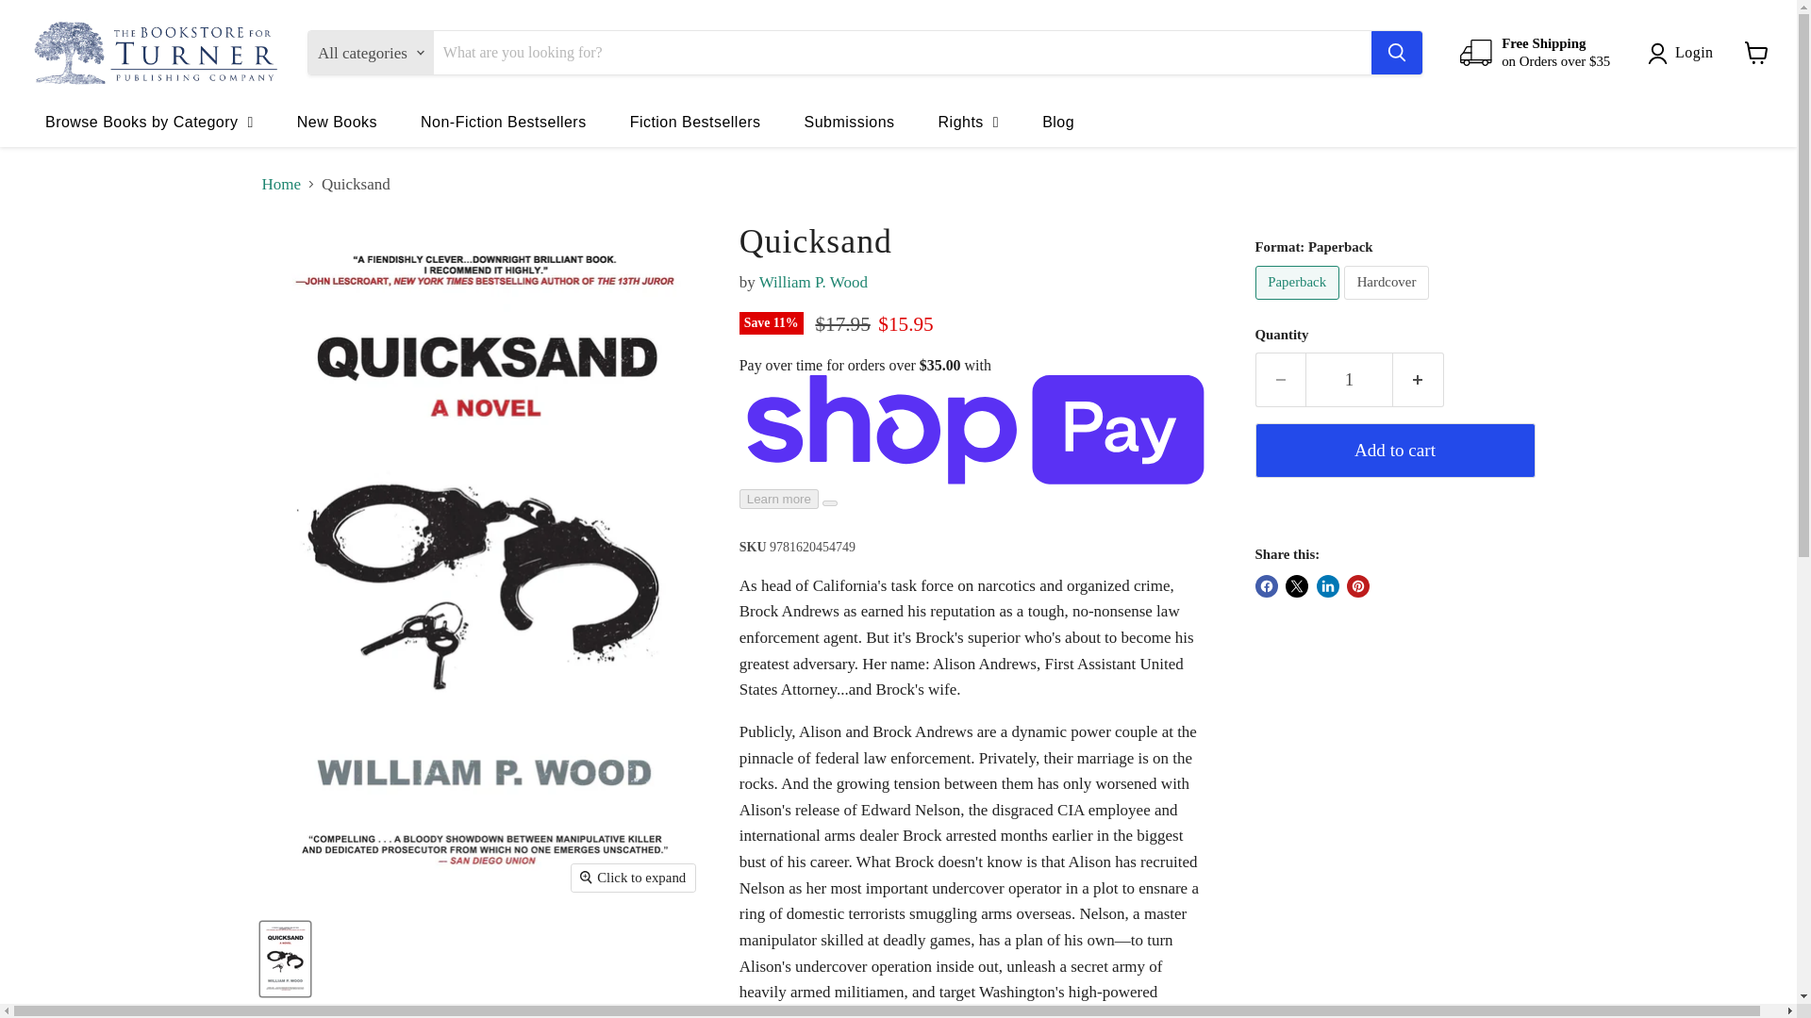 The height and width of the screenshot is (1018, 1811). I want to click on View cart, so click(1756, 52).